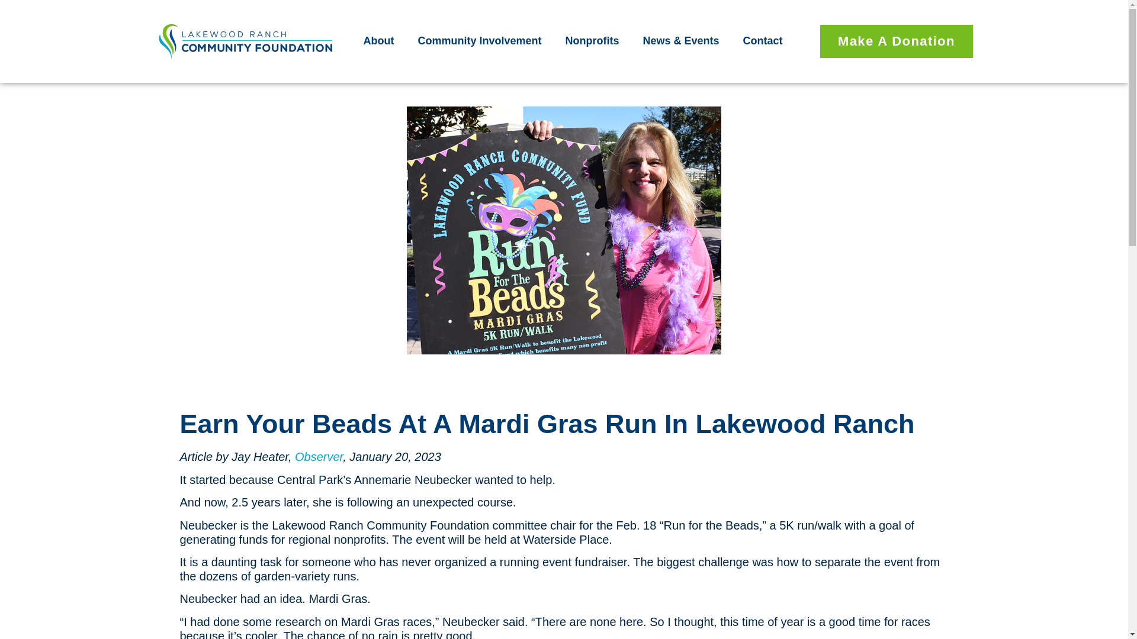  What do you see at coordinates (595, 41) in the screenshot?
I see `Nonprofits` at bounding box center [595, 41].